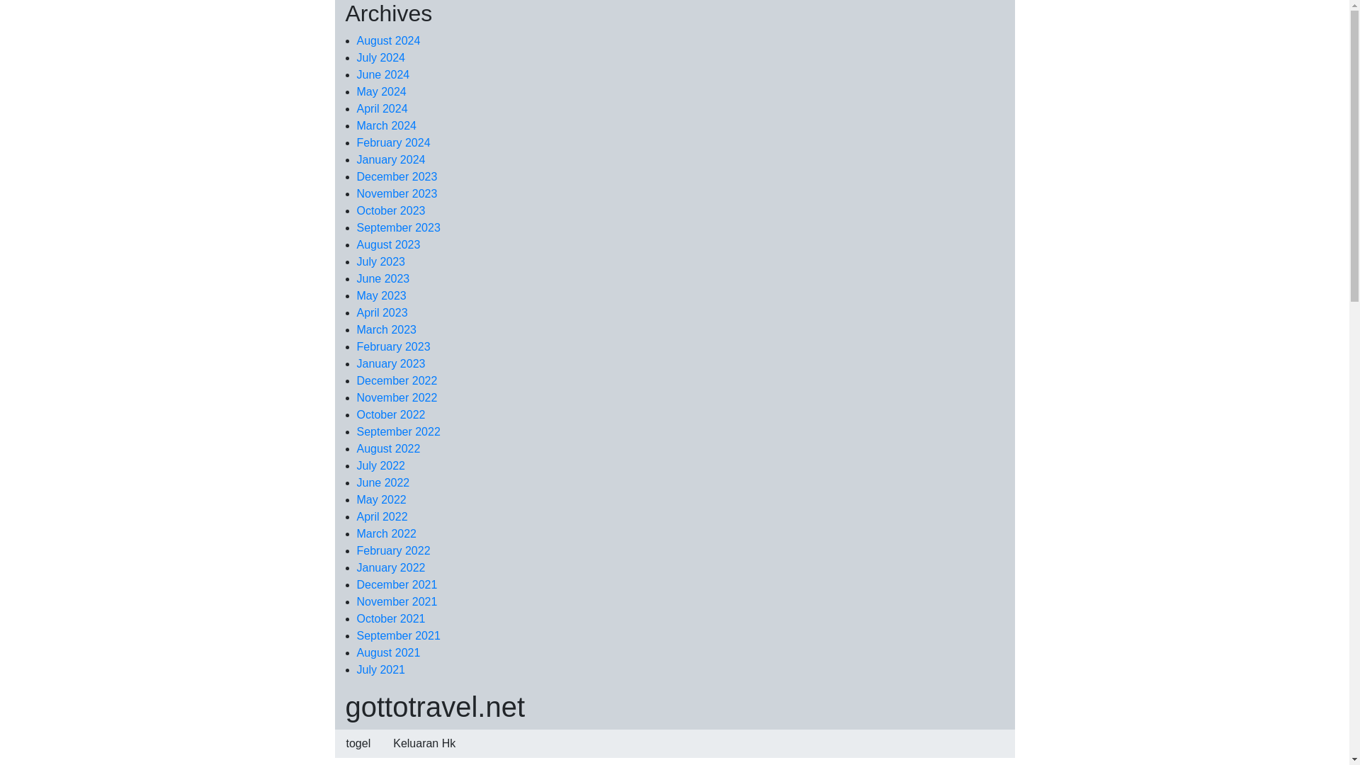 The width and height of the screenshot is (1360, 765). Describe the element at coordinates (398, 228) in the screenshot. I see `September 2023` at that location.